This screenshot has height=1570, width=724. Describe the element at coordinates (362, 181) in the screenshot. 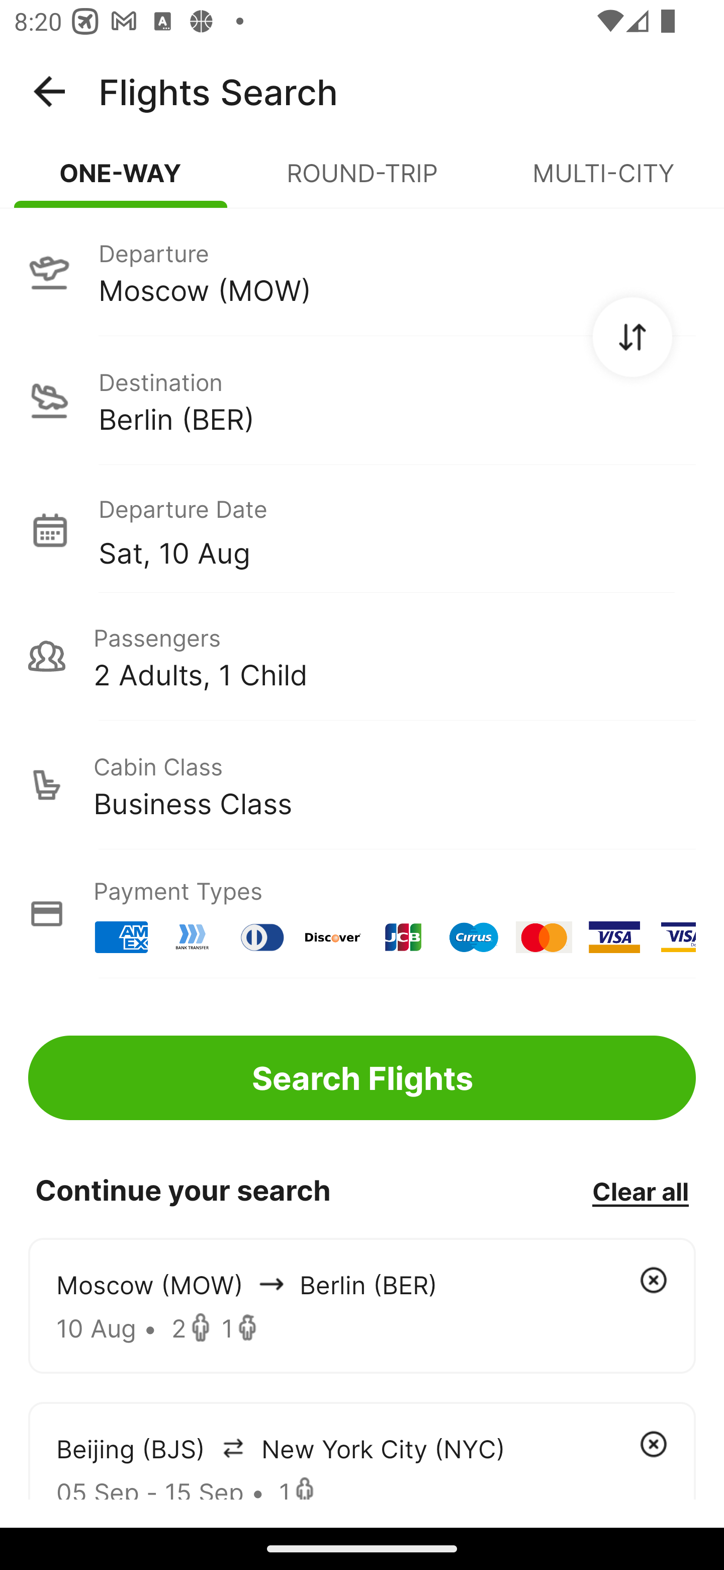

I see `ROUND-TRIP` at that location.